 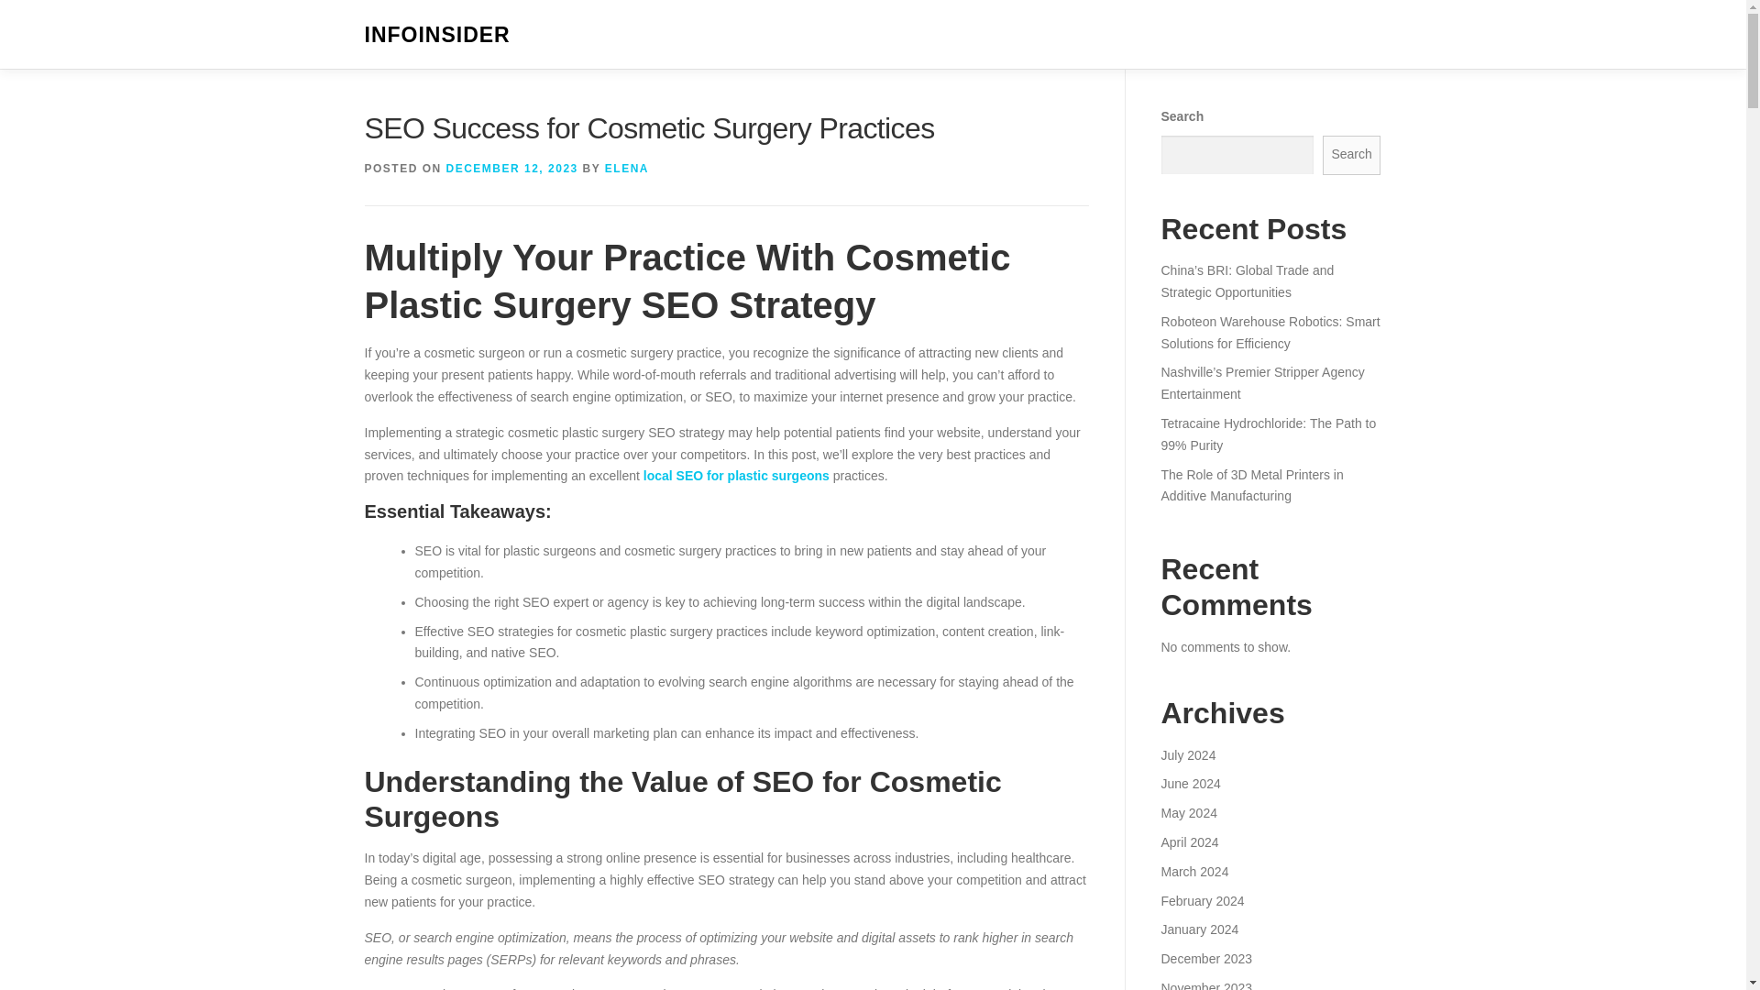 What do you see at coordinates (1188, 841) in the screenshot?
I see `April 2024` at bounding box center [1188, 841].